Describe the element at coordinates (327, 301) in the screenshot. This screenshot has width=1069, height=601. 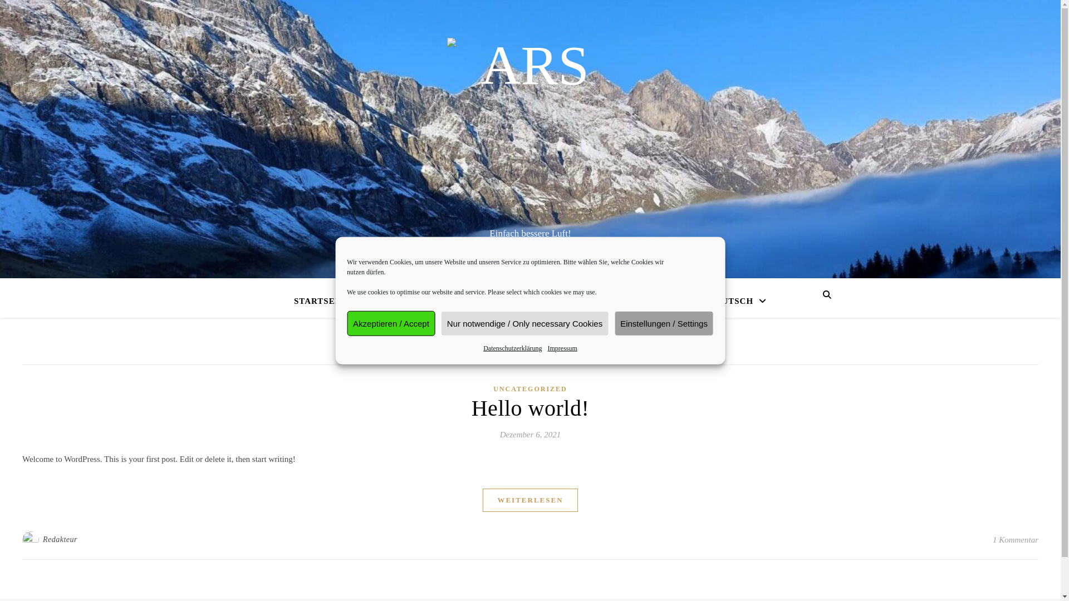
I see `STARTSEITE` at that location.